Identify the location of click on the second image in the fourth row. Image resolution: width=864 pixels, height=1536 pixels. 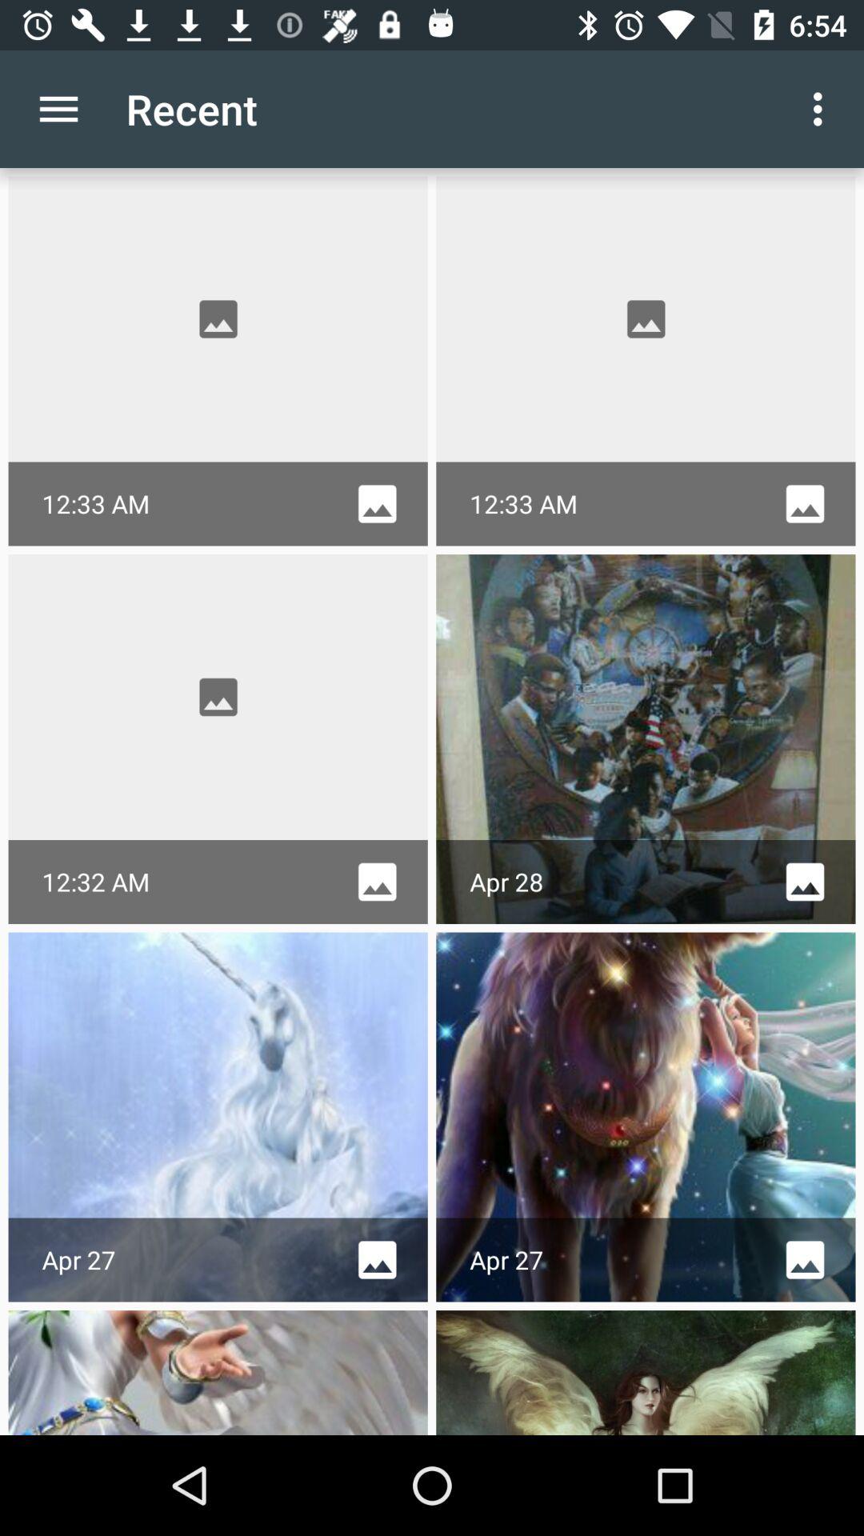
(646, 1372).